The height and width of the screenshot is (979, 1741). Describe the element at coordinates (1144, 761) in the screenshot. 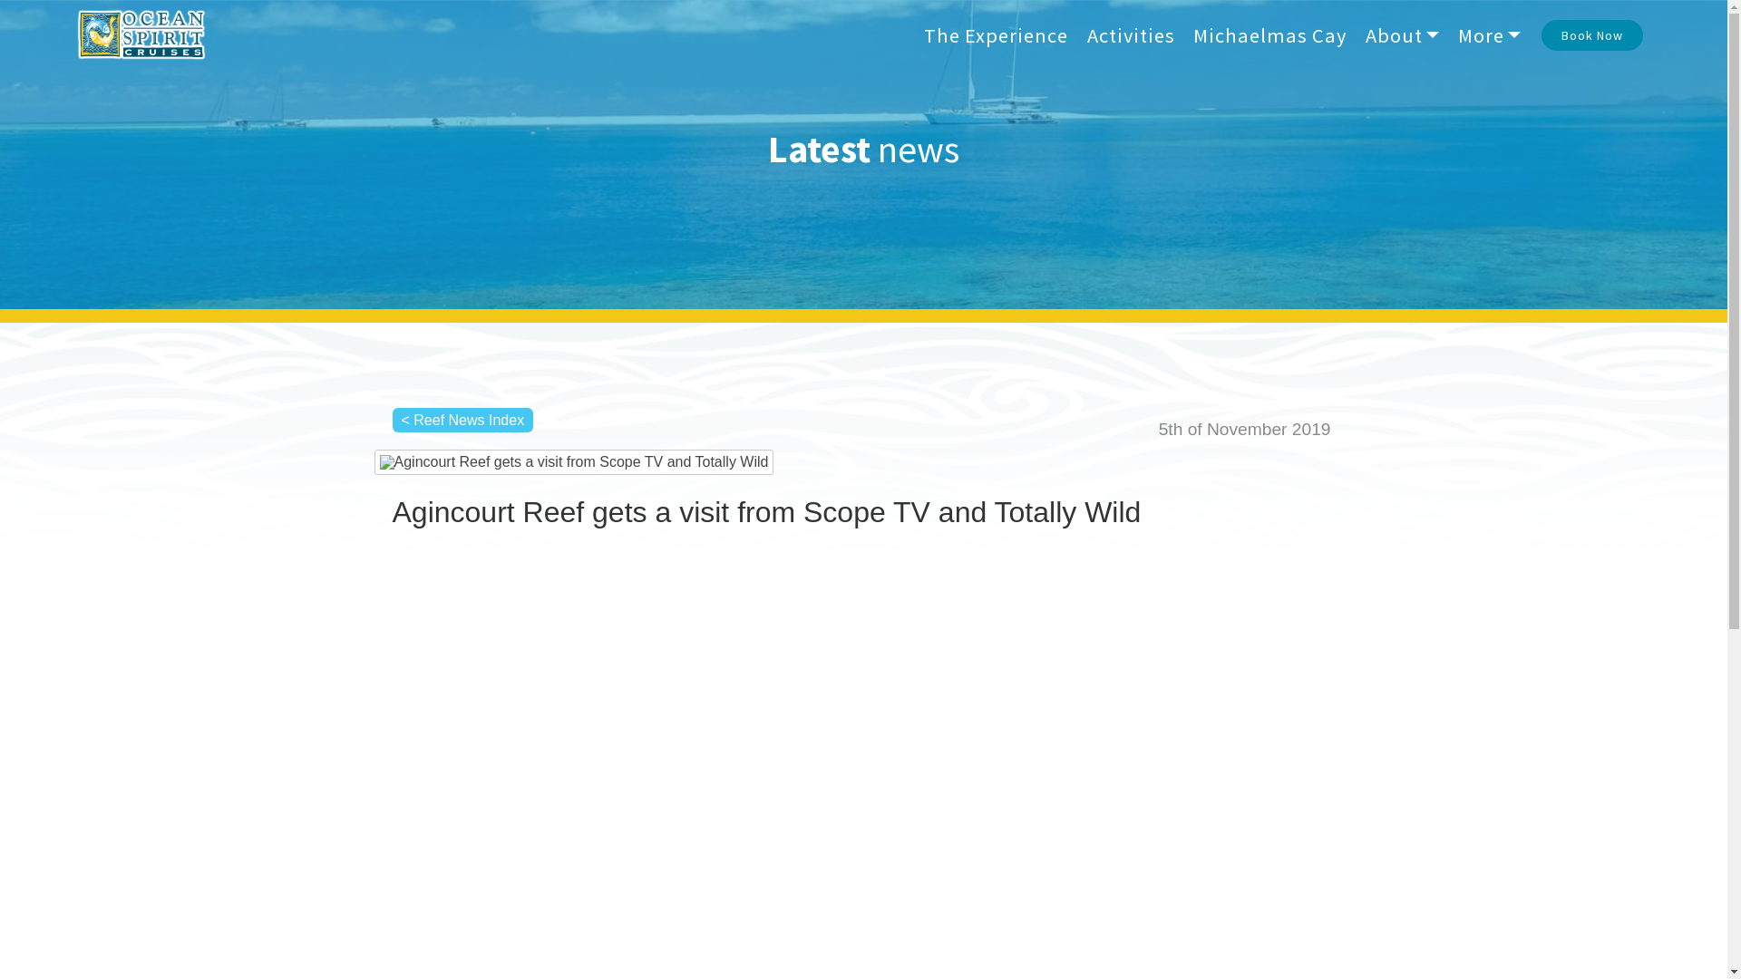

I see `Activities` at that location.